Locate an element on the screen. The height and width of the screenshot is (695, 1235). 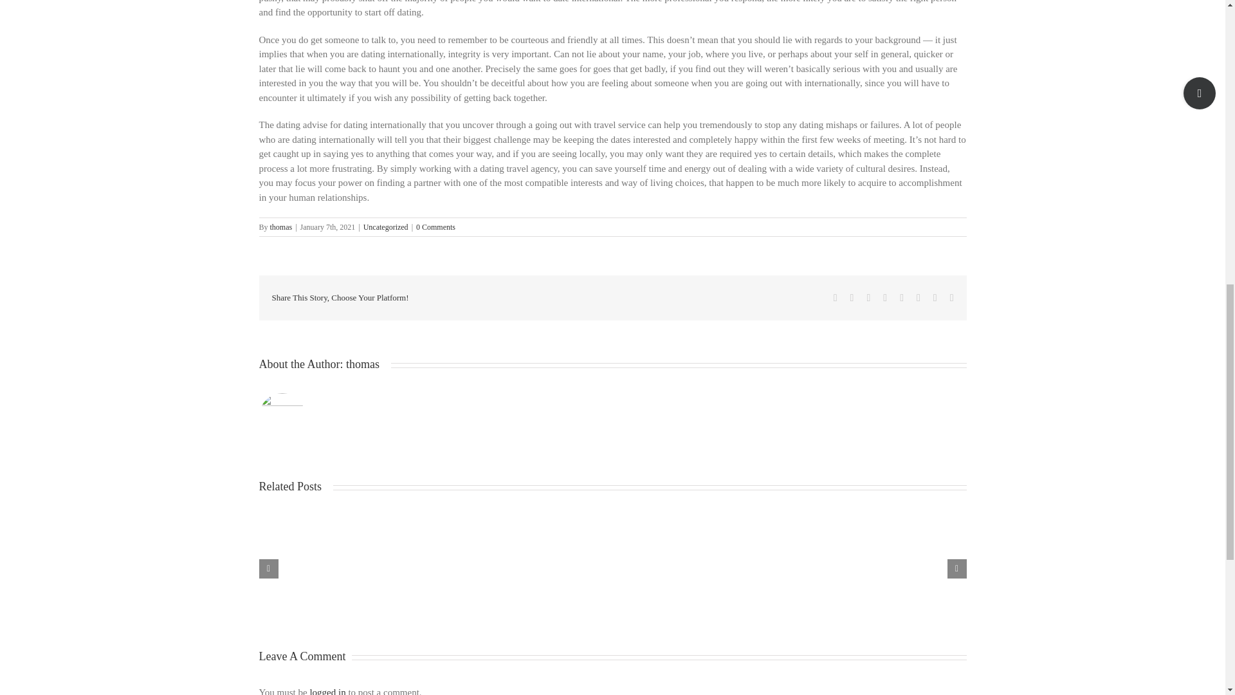
Uncategorized is located at coordinates (386, 227).